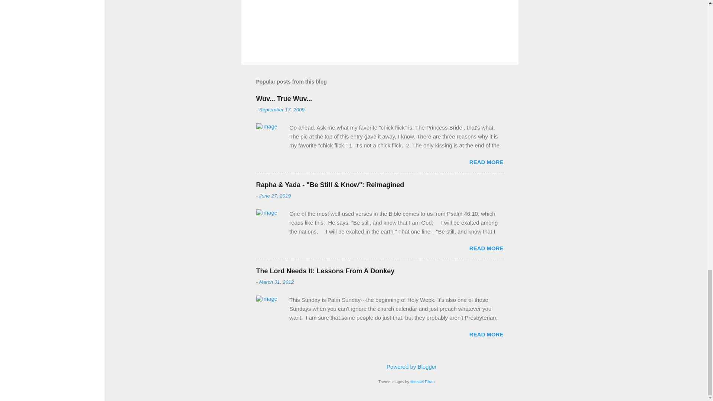  I want to click on Michael Elkan, so click(422, 381).